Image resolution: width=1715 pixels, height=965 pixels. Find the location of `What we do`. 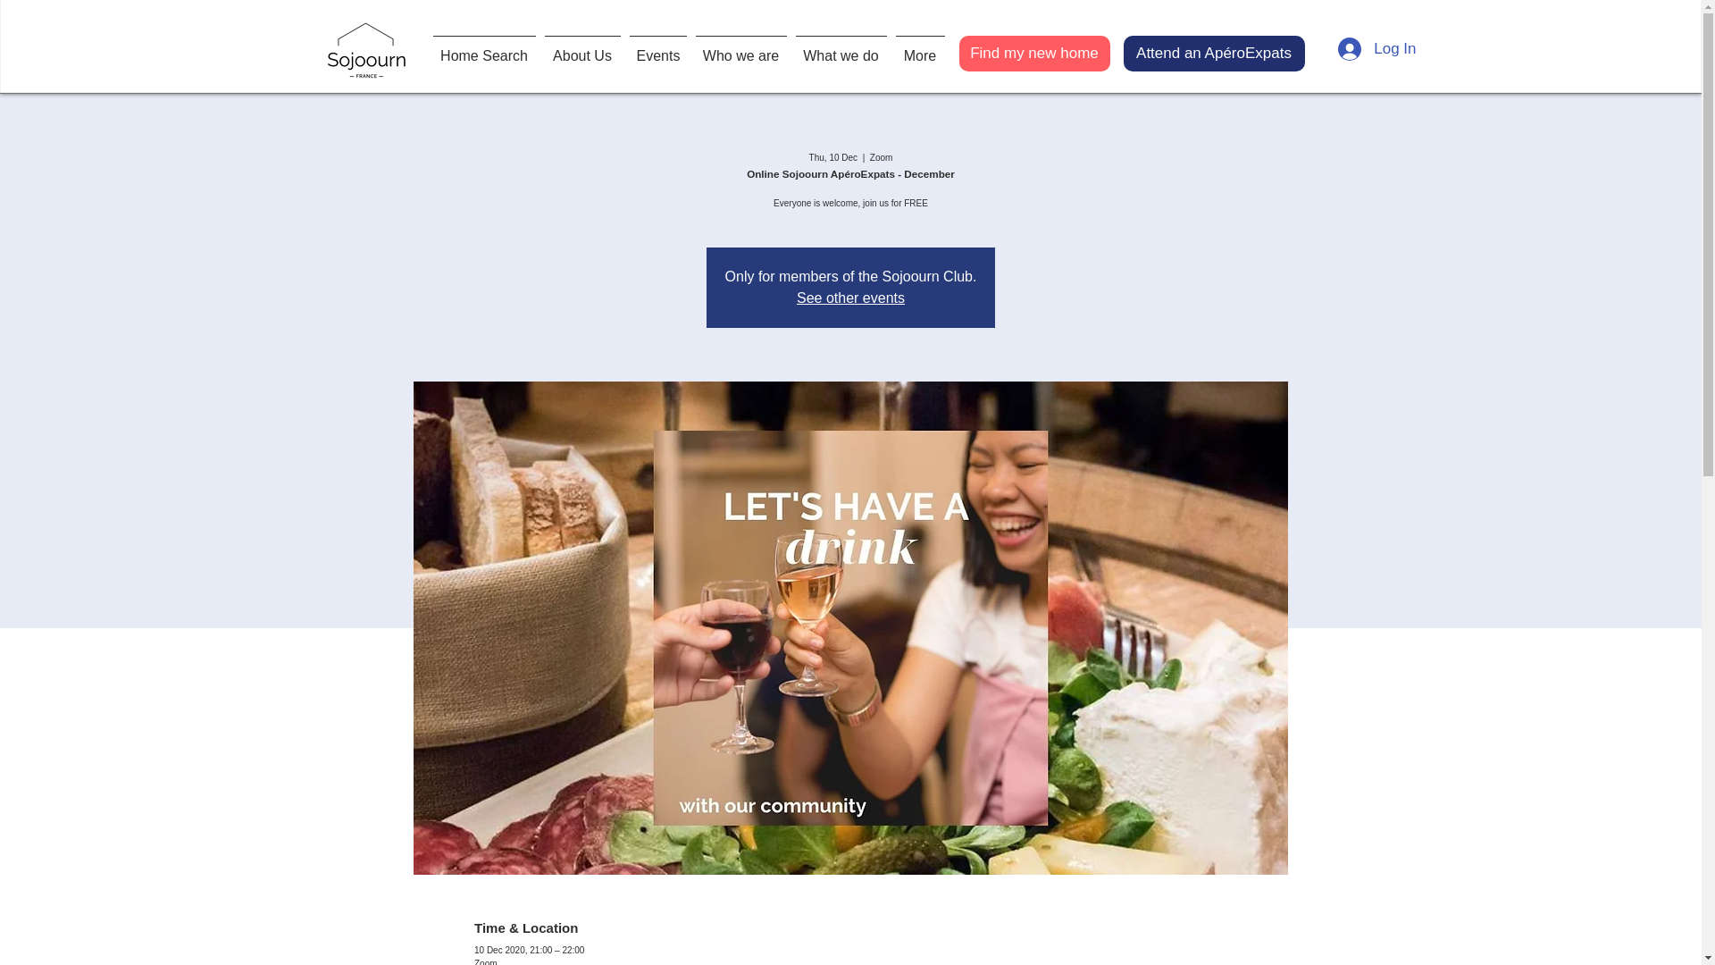

What we do is located at coordinates (841, 48).